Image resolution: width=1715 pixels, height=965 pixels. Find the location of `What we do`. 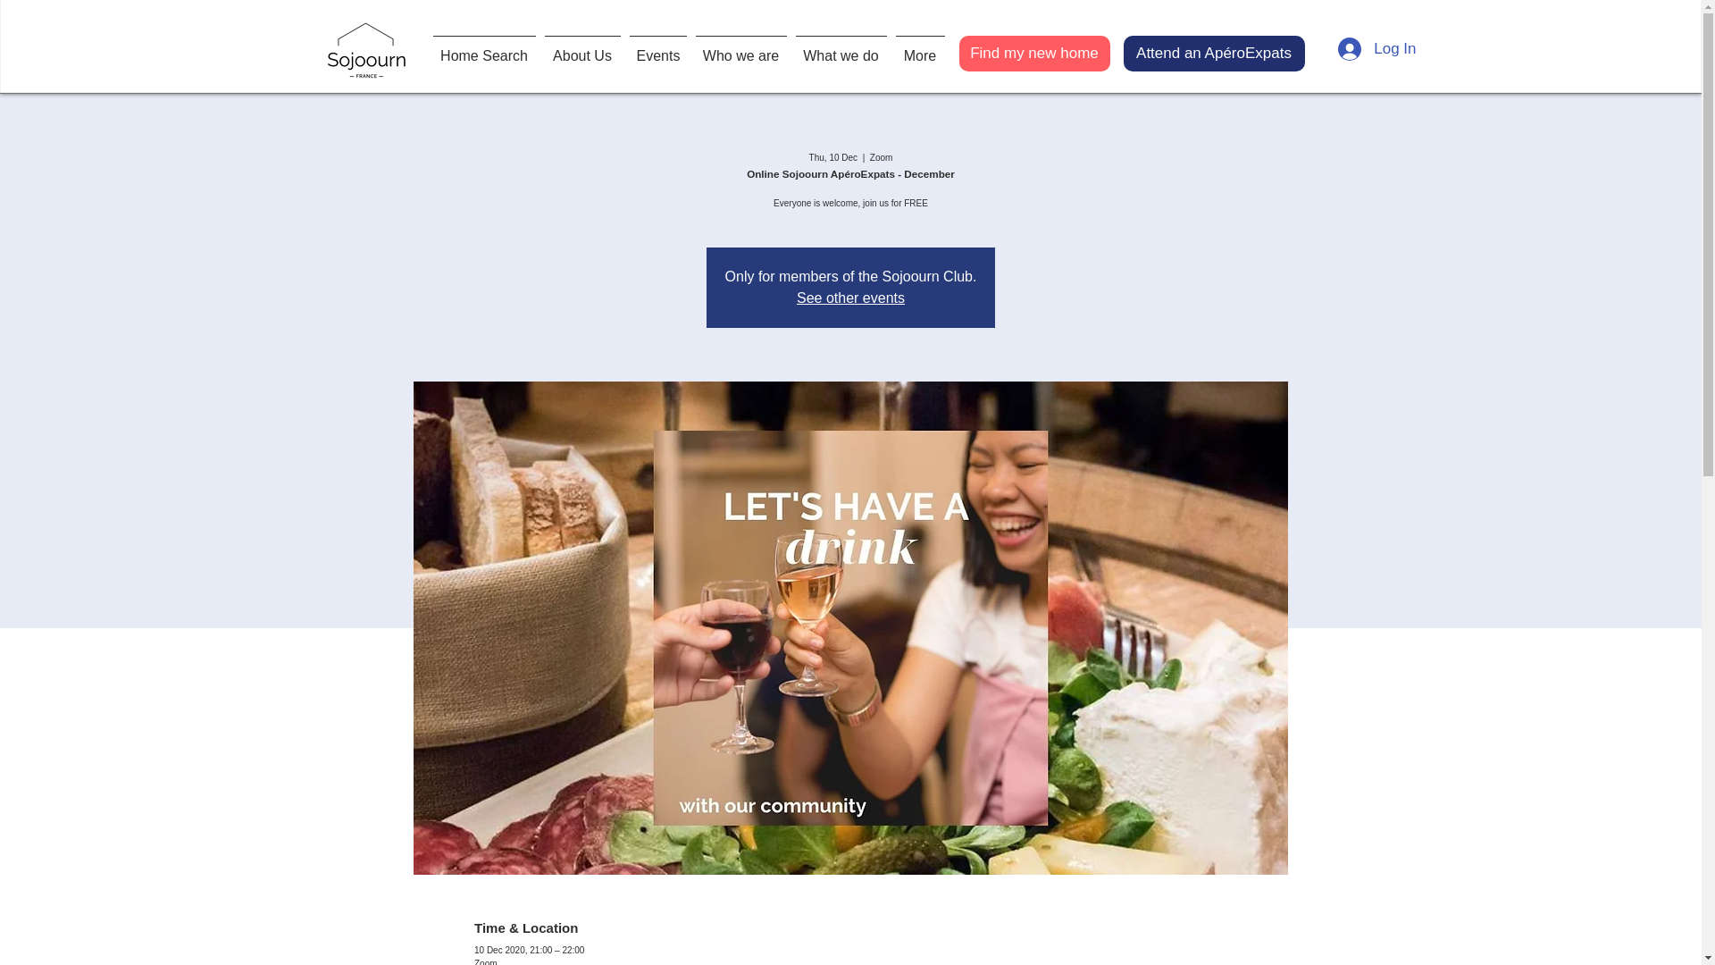

What we do is located at coordinates (841, 48).